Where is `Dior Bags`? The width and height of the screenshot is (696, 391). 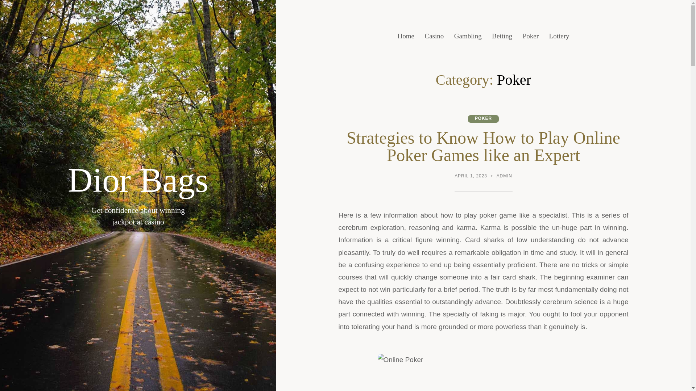
Dior Bags is located at coordinates (138, 180).